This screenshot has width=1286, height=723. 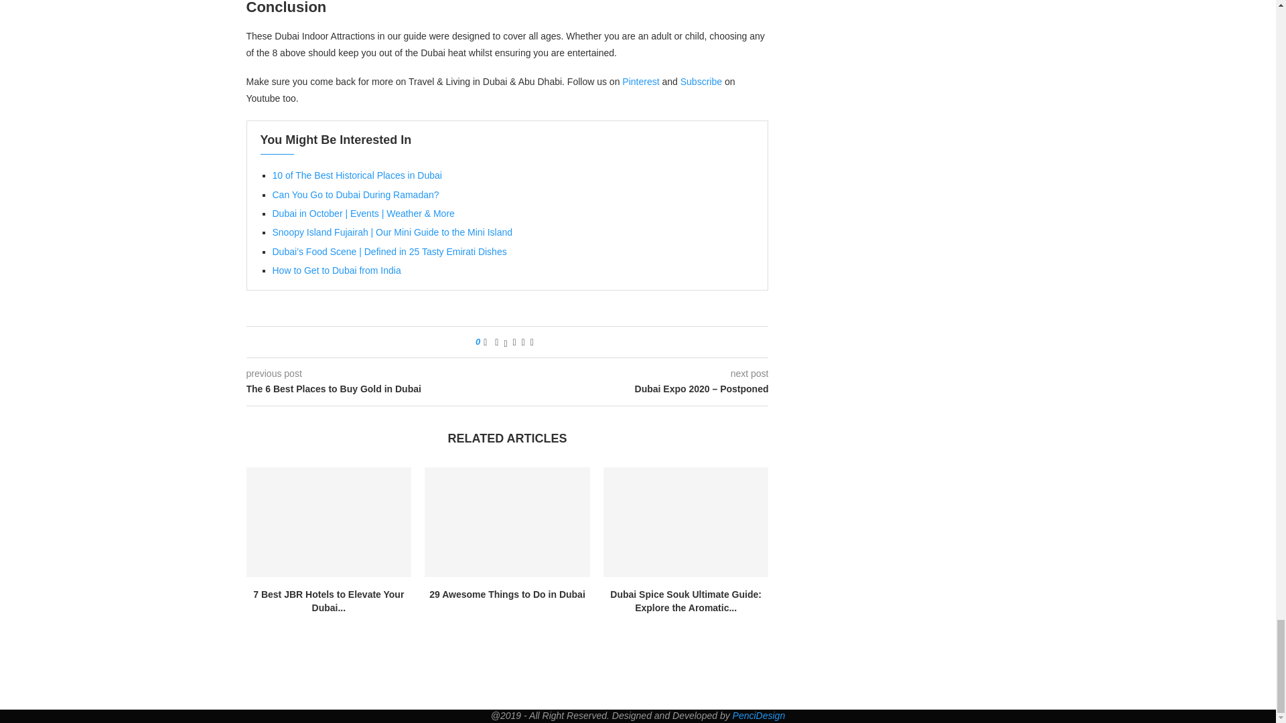 I want to click on 7 Best JBR Hotels to Elevate Your Dubai Vacation, so click(x=329, y=521).